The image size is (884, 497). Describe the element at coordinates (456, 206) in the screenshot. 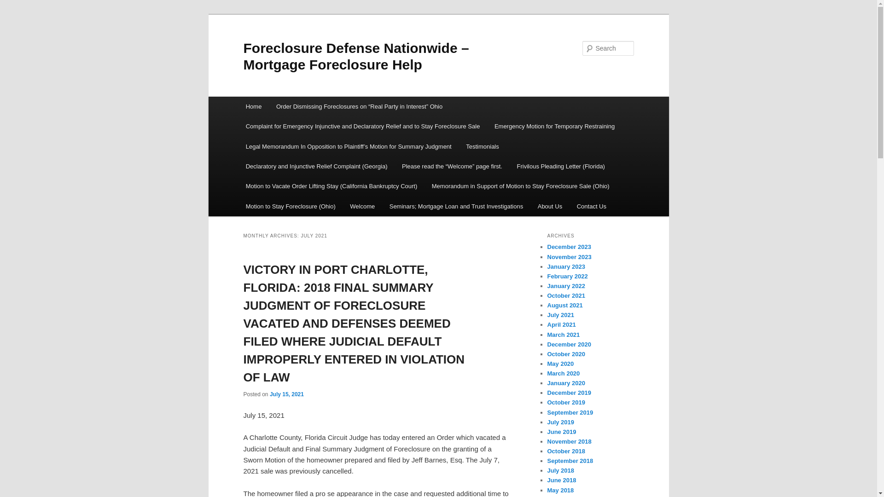

I see `Seminars; Mortgage Loan and Trust Investigations` at that location.